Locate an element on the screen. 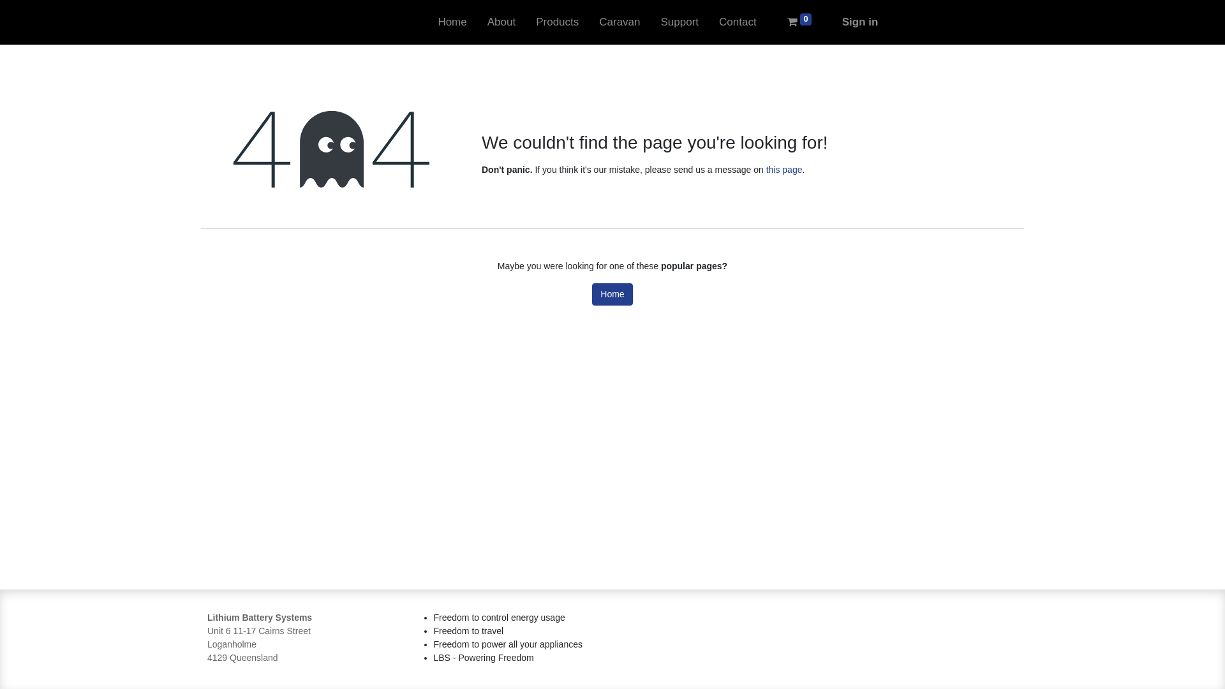 The height and width of the screenshot is (689, 1225). Home is located at coordinates (452, 22).